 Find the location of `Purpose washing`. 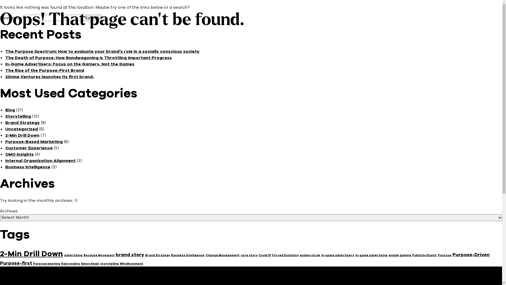

Purpose washing is located at coordinates (47, 264).